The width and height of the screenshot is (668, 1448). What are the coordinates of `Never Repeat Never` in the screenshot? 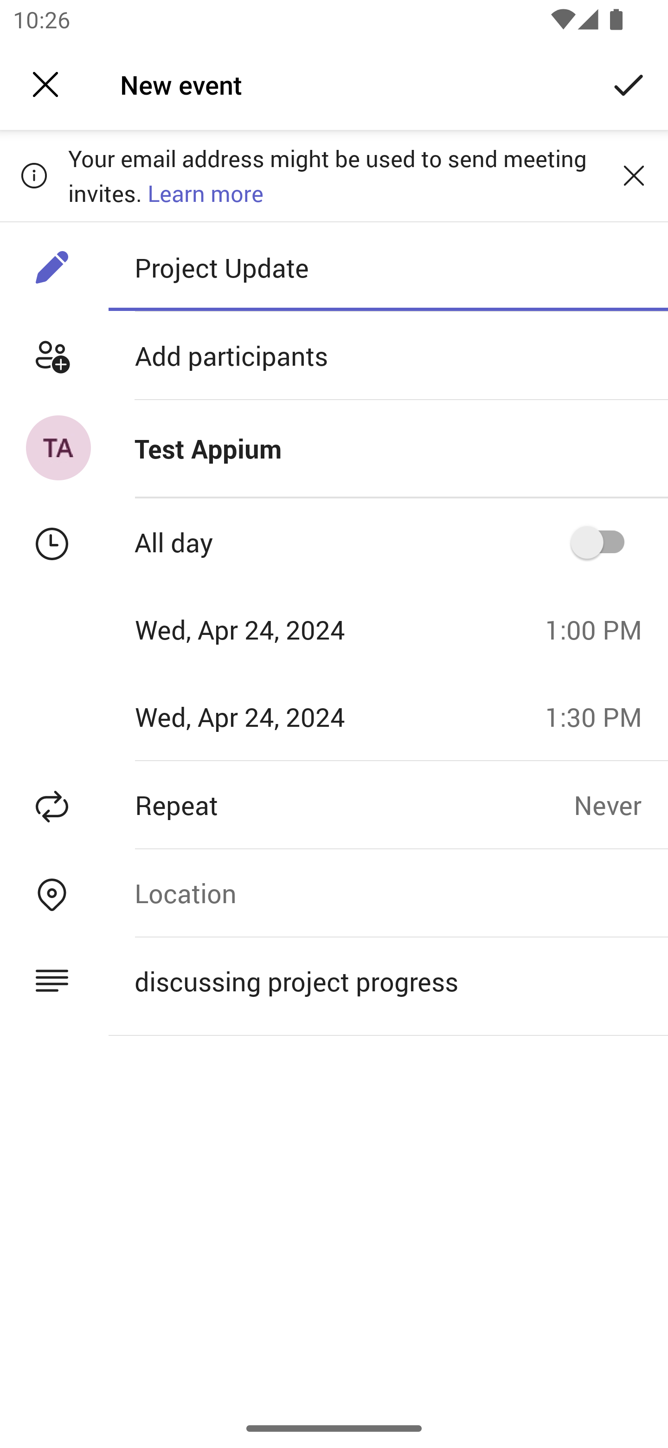 It's located at (621, 805).